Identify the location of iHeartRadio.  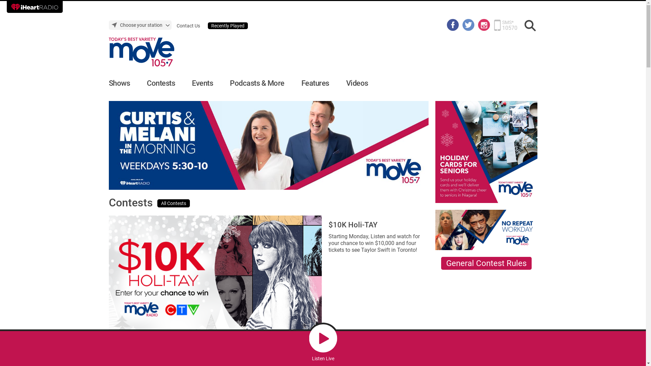
(35, 7).